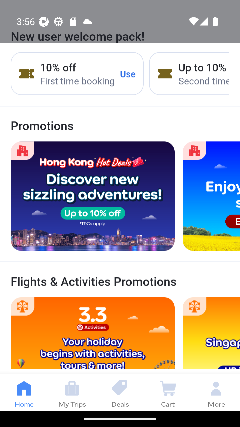 The width and height of the screenshot is (240, 427). I want to click on Cart, so click(168, 392).